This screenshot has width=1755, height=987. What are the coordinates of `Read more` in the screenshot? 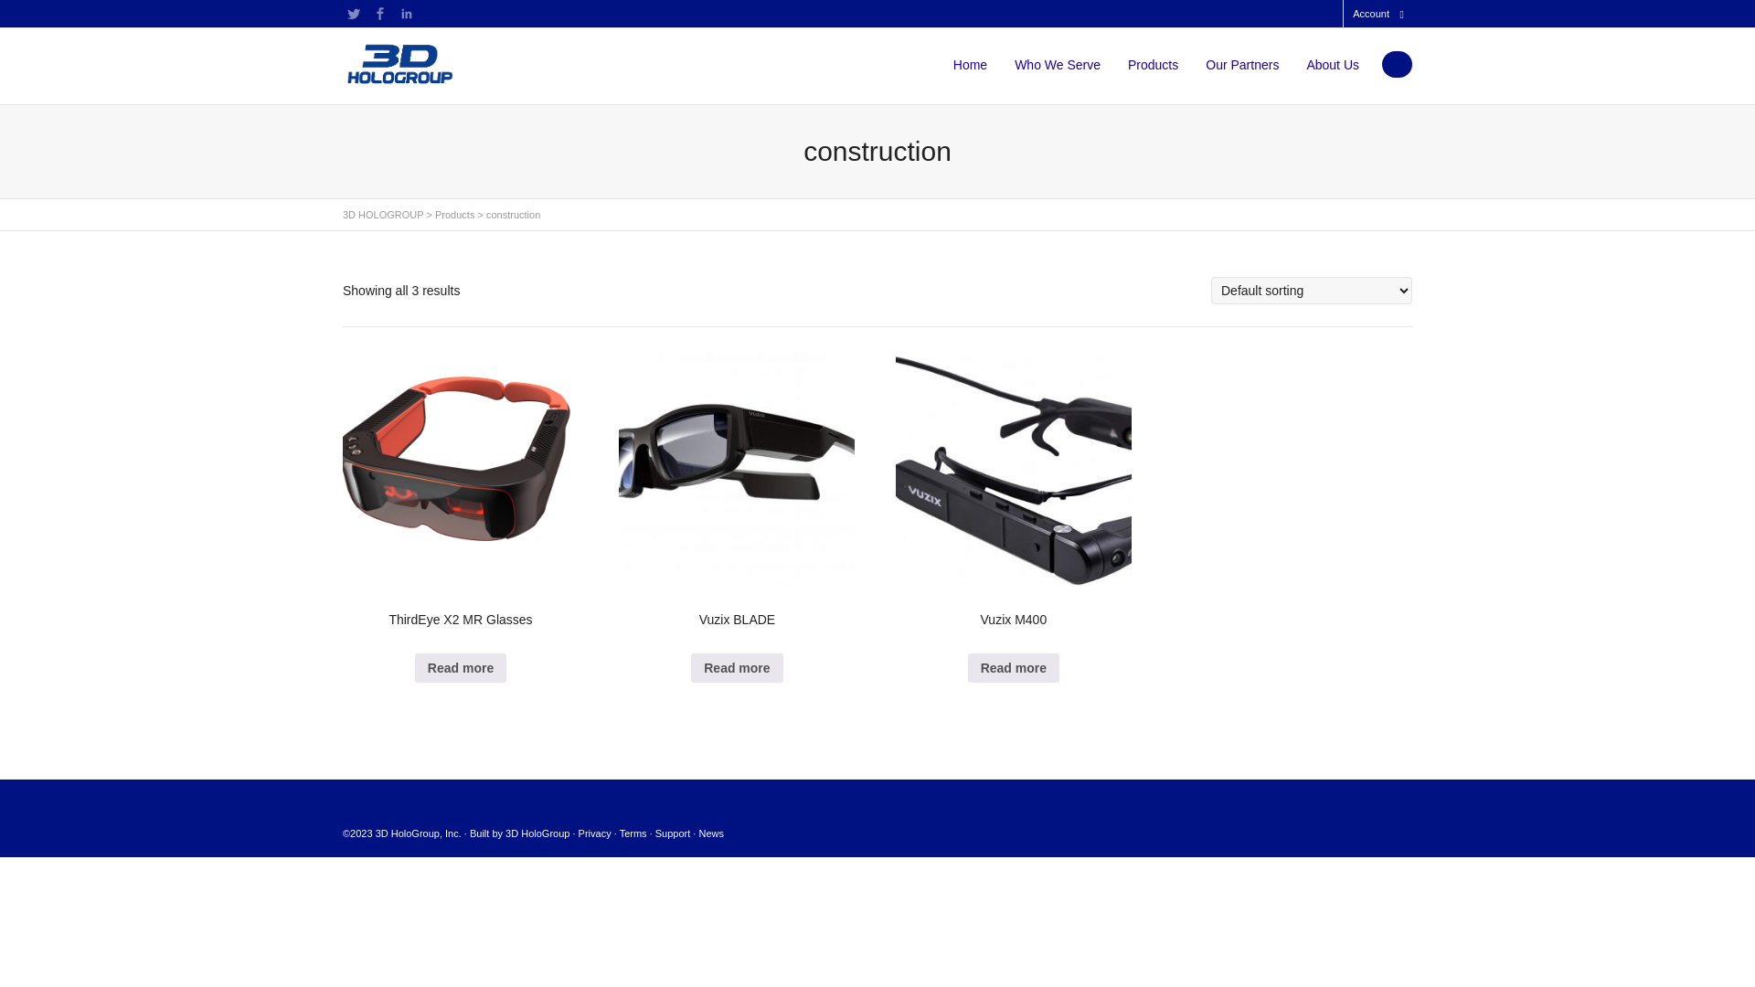 It's located at (461, 667).